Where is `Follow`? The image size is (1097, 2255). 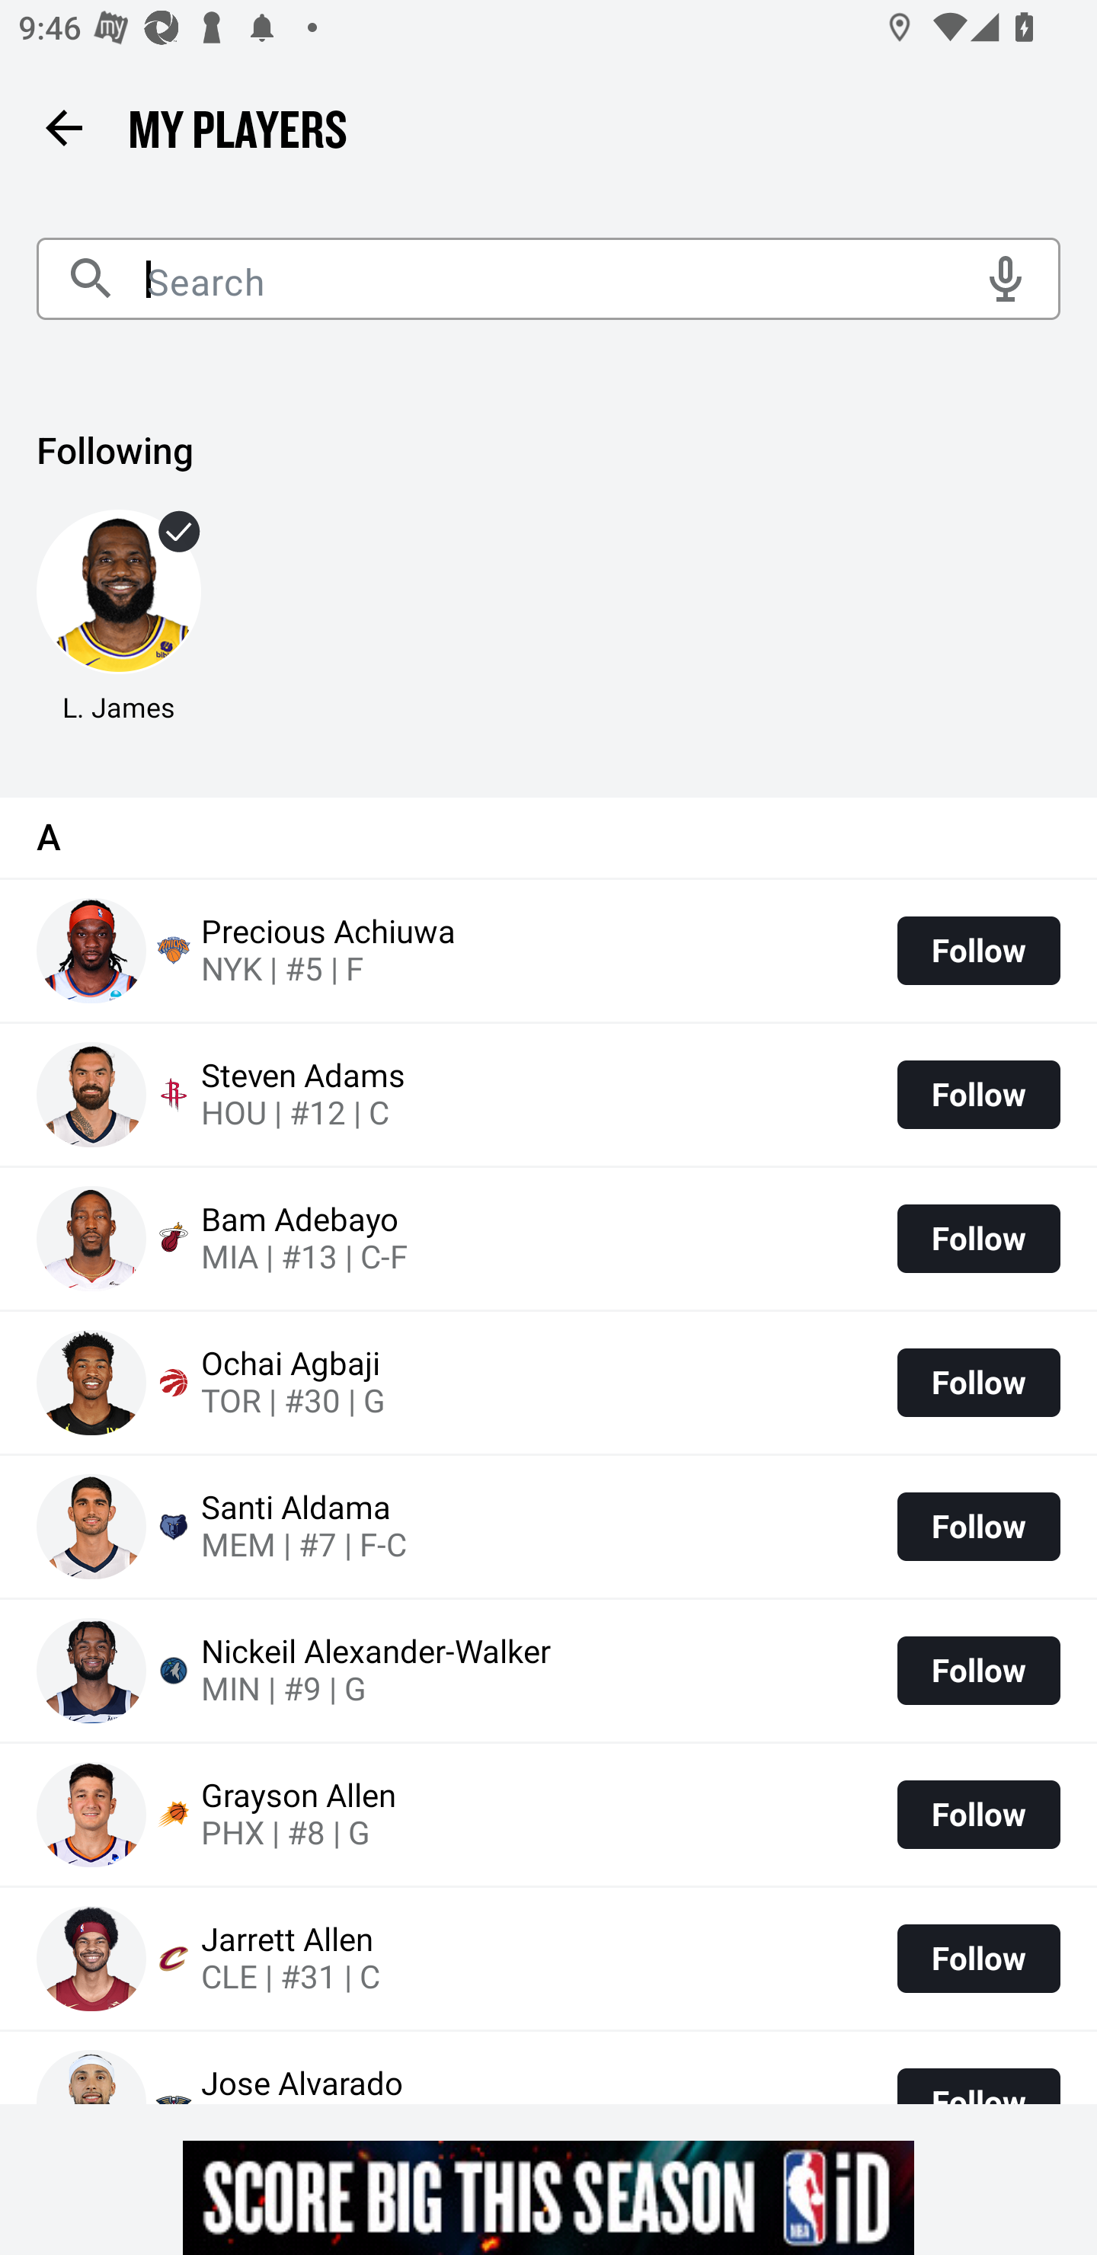 Follow is located at coordinates (978, 1239).